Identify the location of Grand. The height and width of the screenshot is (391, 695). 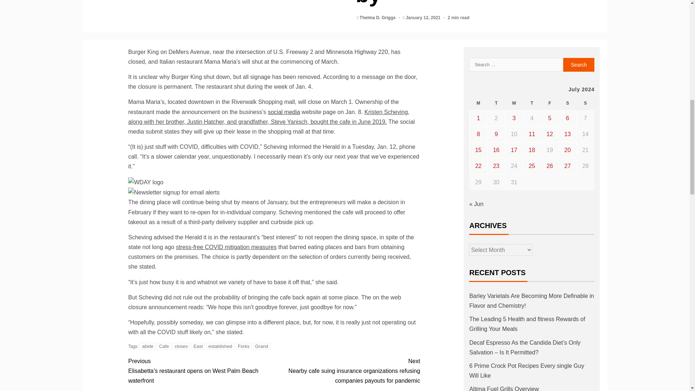
(261, 346).